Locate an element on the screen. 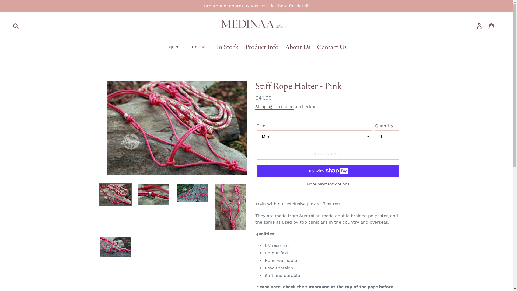 This screenshot has height=291, width=517. Submit is located at coordinates (16, 26).